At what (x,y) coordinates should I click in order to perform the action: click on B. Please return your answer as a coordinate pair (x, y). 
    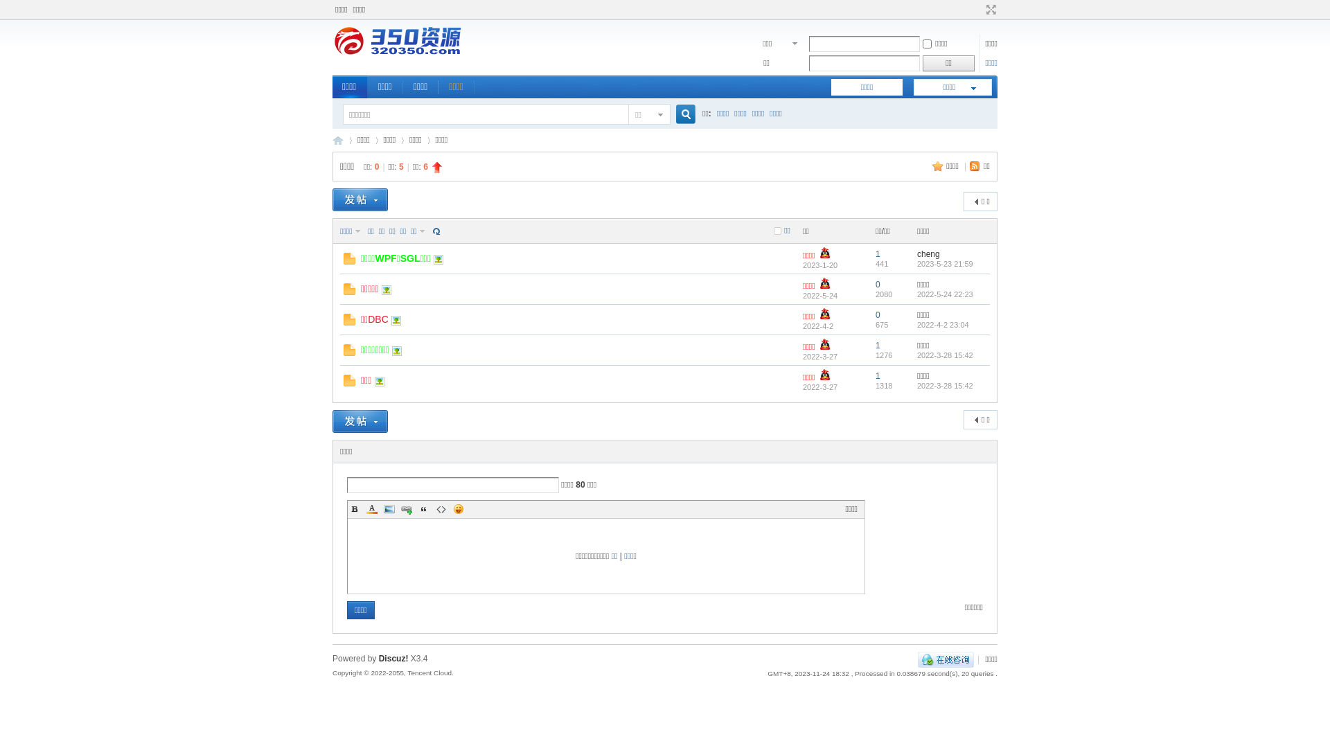
    Looking at the image, I should click on (355, 509).